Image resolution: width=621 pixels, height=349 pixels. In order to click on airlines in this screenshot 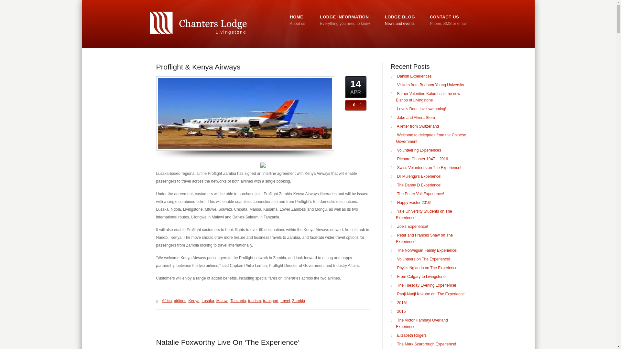, I will do `click(222, 301)`.